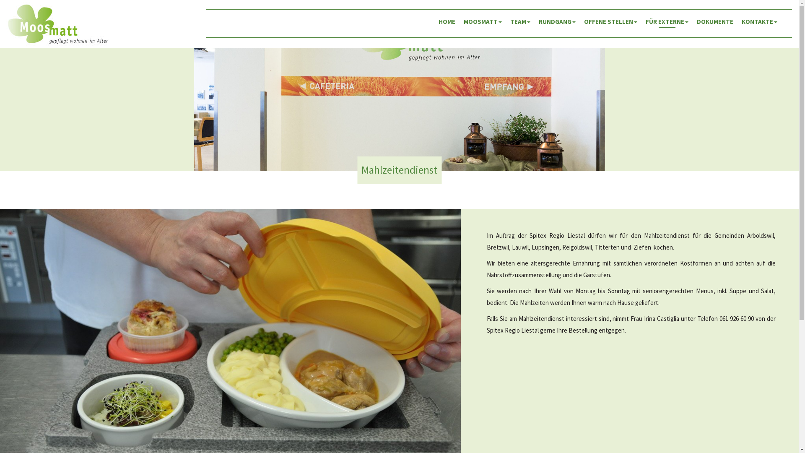 This screenshot has height=453, width=805. What do you see at coordinates (520, 22) in the screenshot?
I see `TEAM` at bounding box center [520, 22].